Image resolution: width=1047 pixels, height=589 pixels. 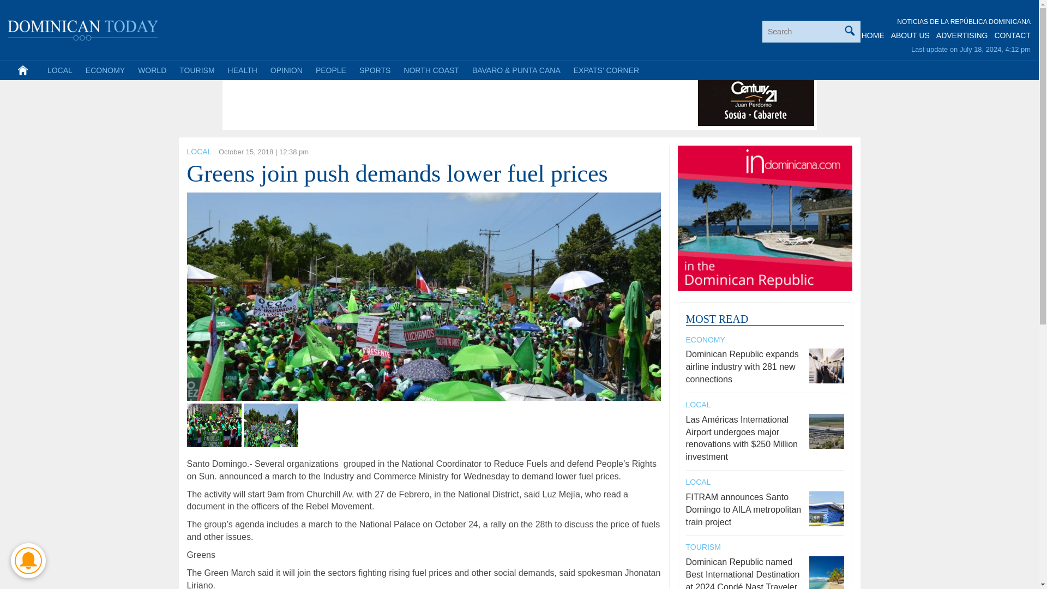 What do you see at coordinates (431, 70) in the screenshot?
I see `NORTH COAST` at bounding box center [431, 70].